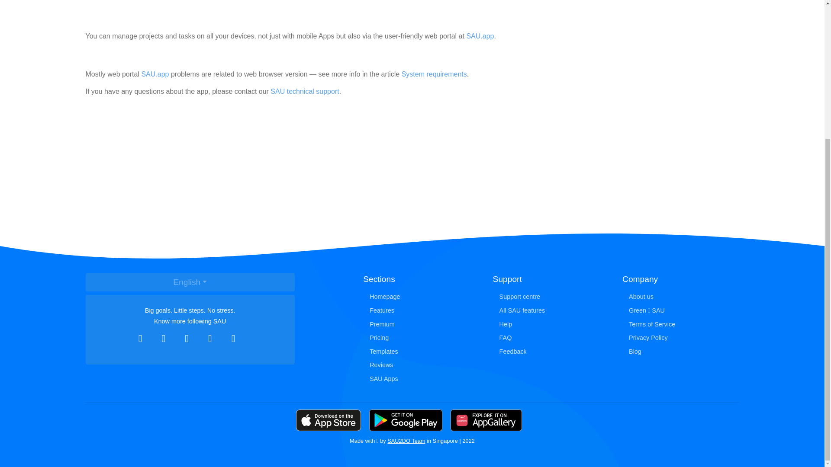  I want to click on SAU.app, so click(480, 35).